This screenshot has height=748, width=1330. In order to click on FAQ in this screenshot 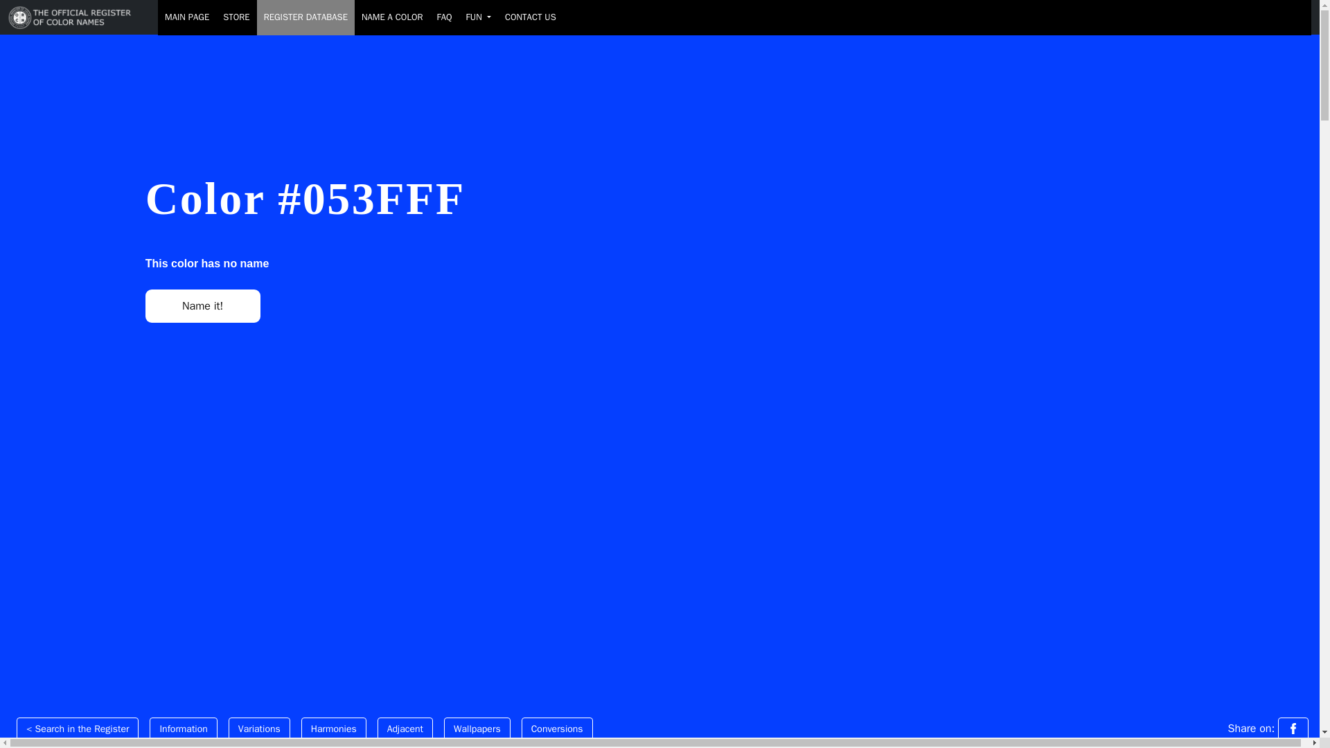, I will do `click(444, 17)`.